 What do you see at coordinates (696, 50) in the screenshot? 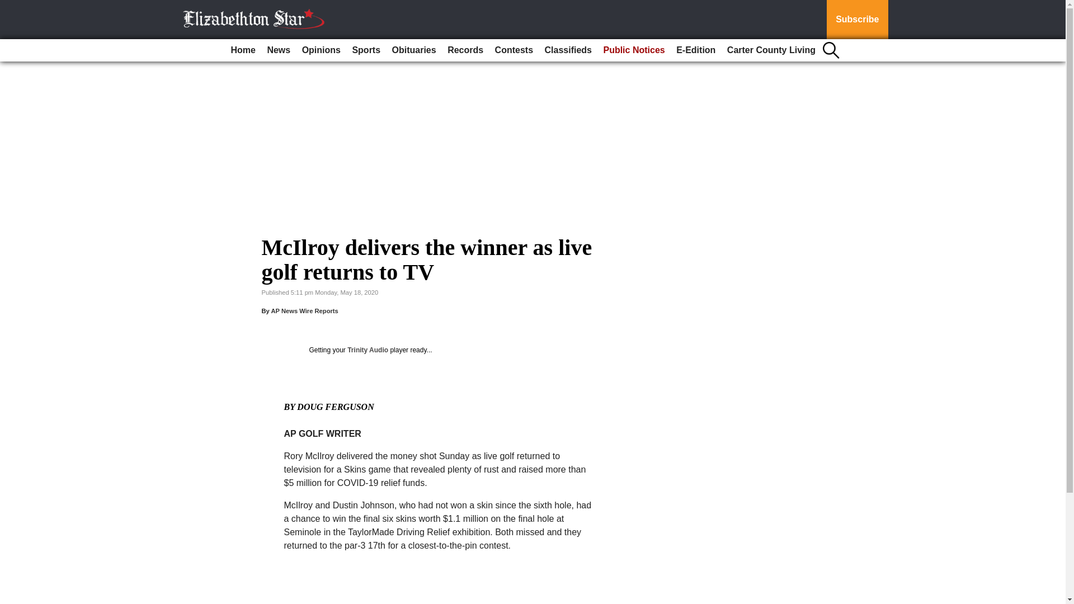
I see `E-Edition` at bounding box center [696, 50].